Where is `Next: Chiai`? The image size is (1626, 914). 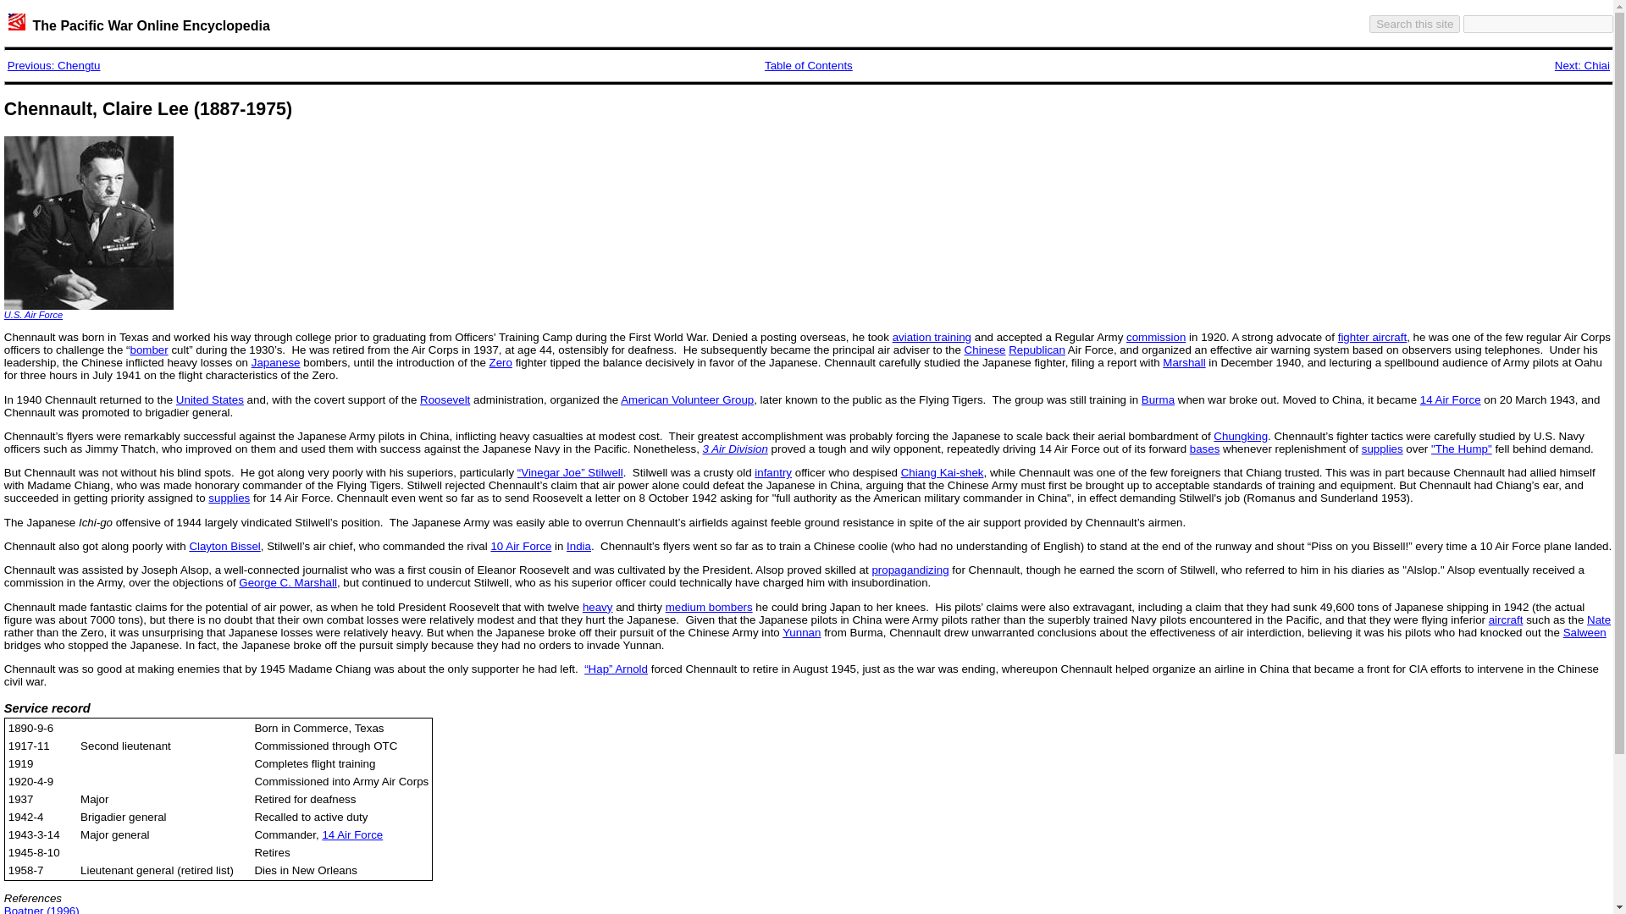 Next: Chiai is located at coordinates (1582, 66).